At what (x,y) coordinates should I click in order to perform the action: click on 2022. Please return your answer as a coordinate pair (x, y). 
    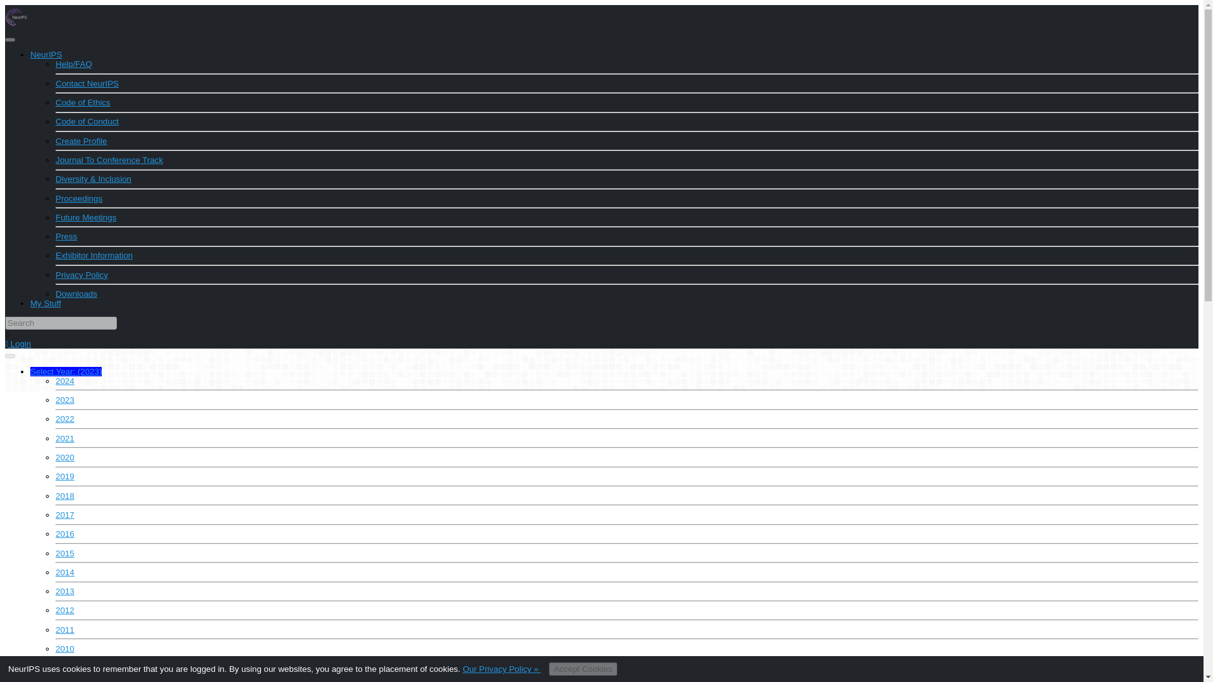
    Looking at the image, I should click on (64, 418).